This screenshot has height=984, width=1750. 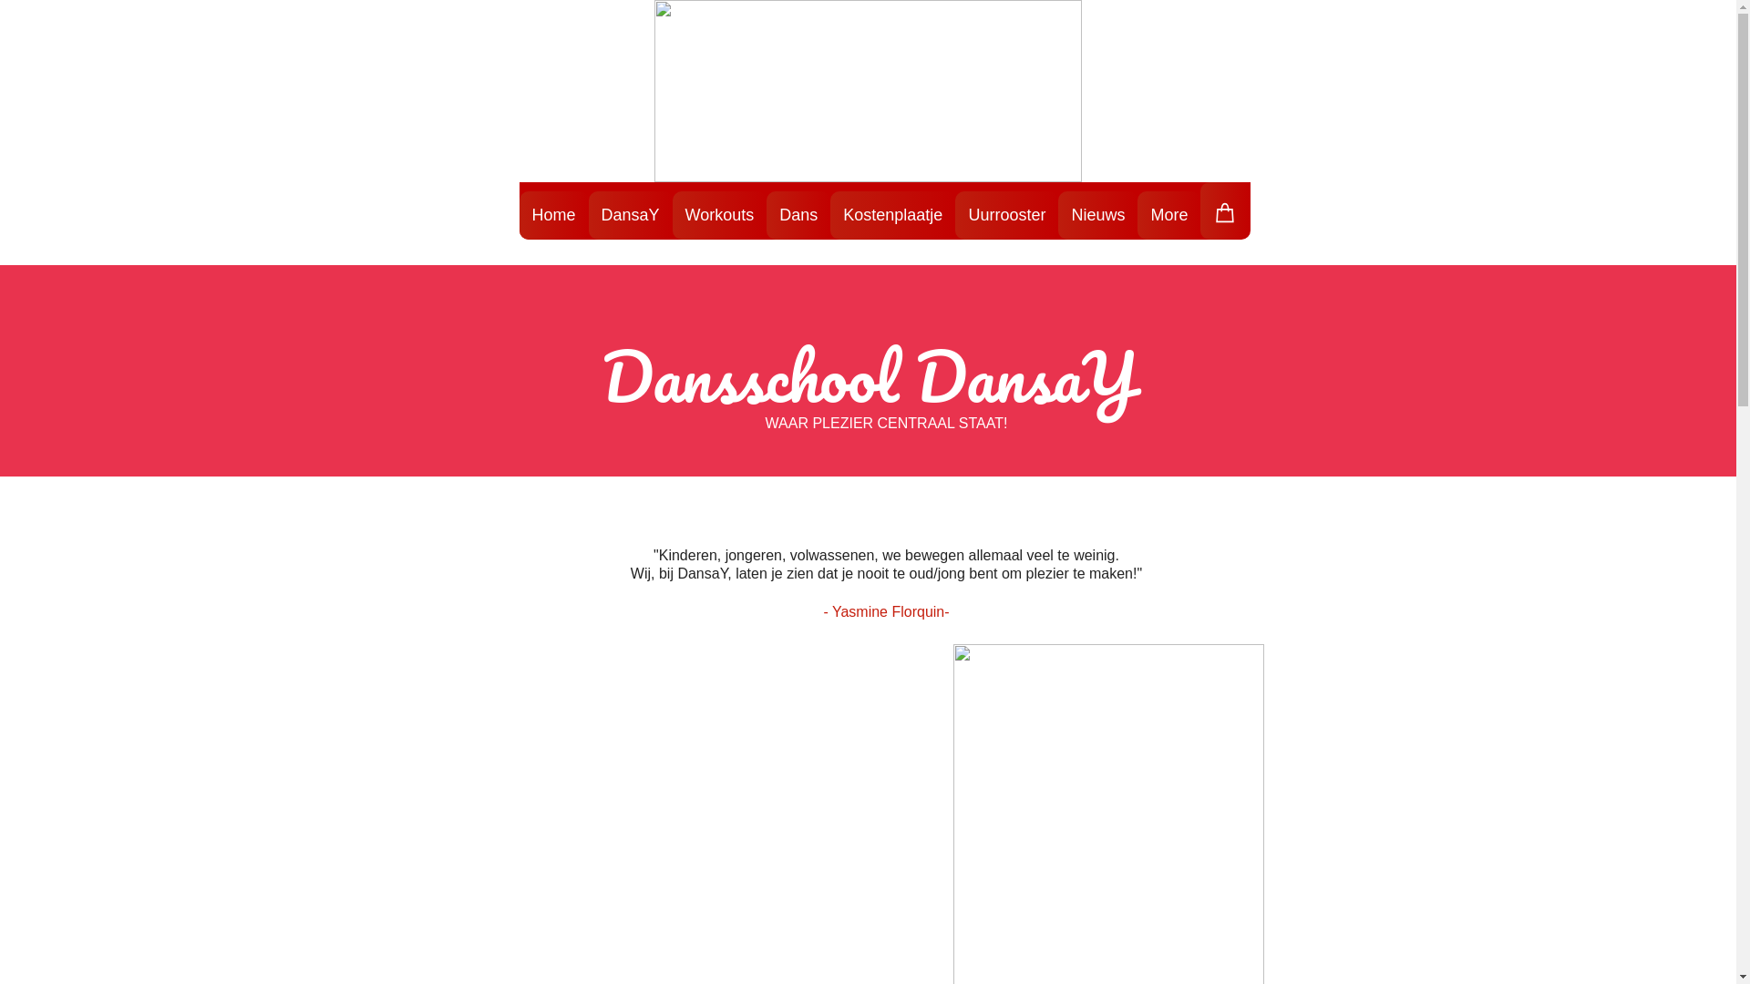 What do you see at coordinates (631, 215) in the screenshot?
I see `DansaY` at bounding box center [631, 215].